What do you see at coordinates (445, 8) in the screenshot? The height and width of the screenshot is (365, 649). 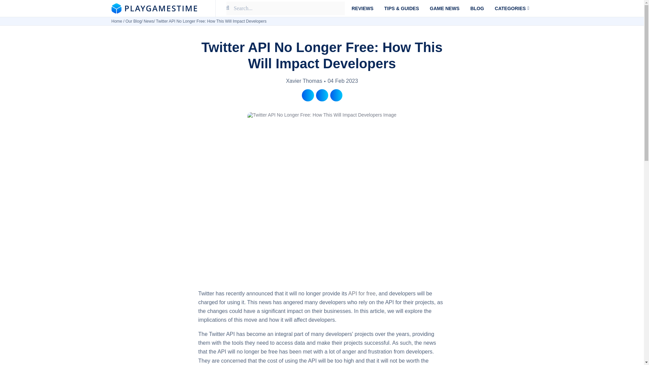 I see `GAME NEWS` at bounding box center [445, 8].